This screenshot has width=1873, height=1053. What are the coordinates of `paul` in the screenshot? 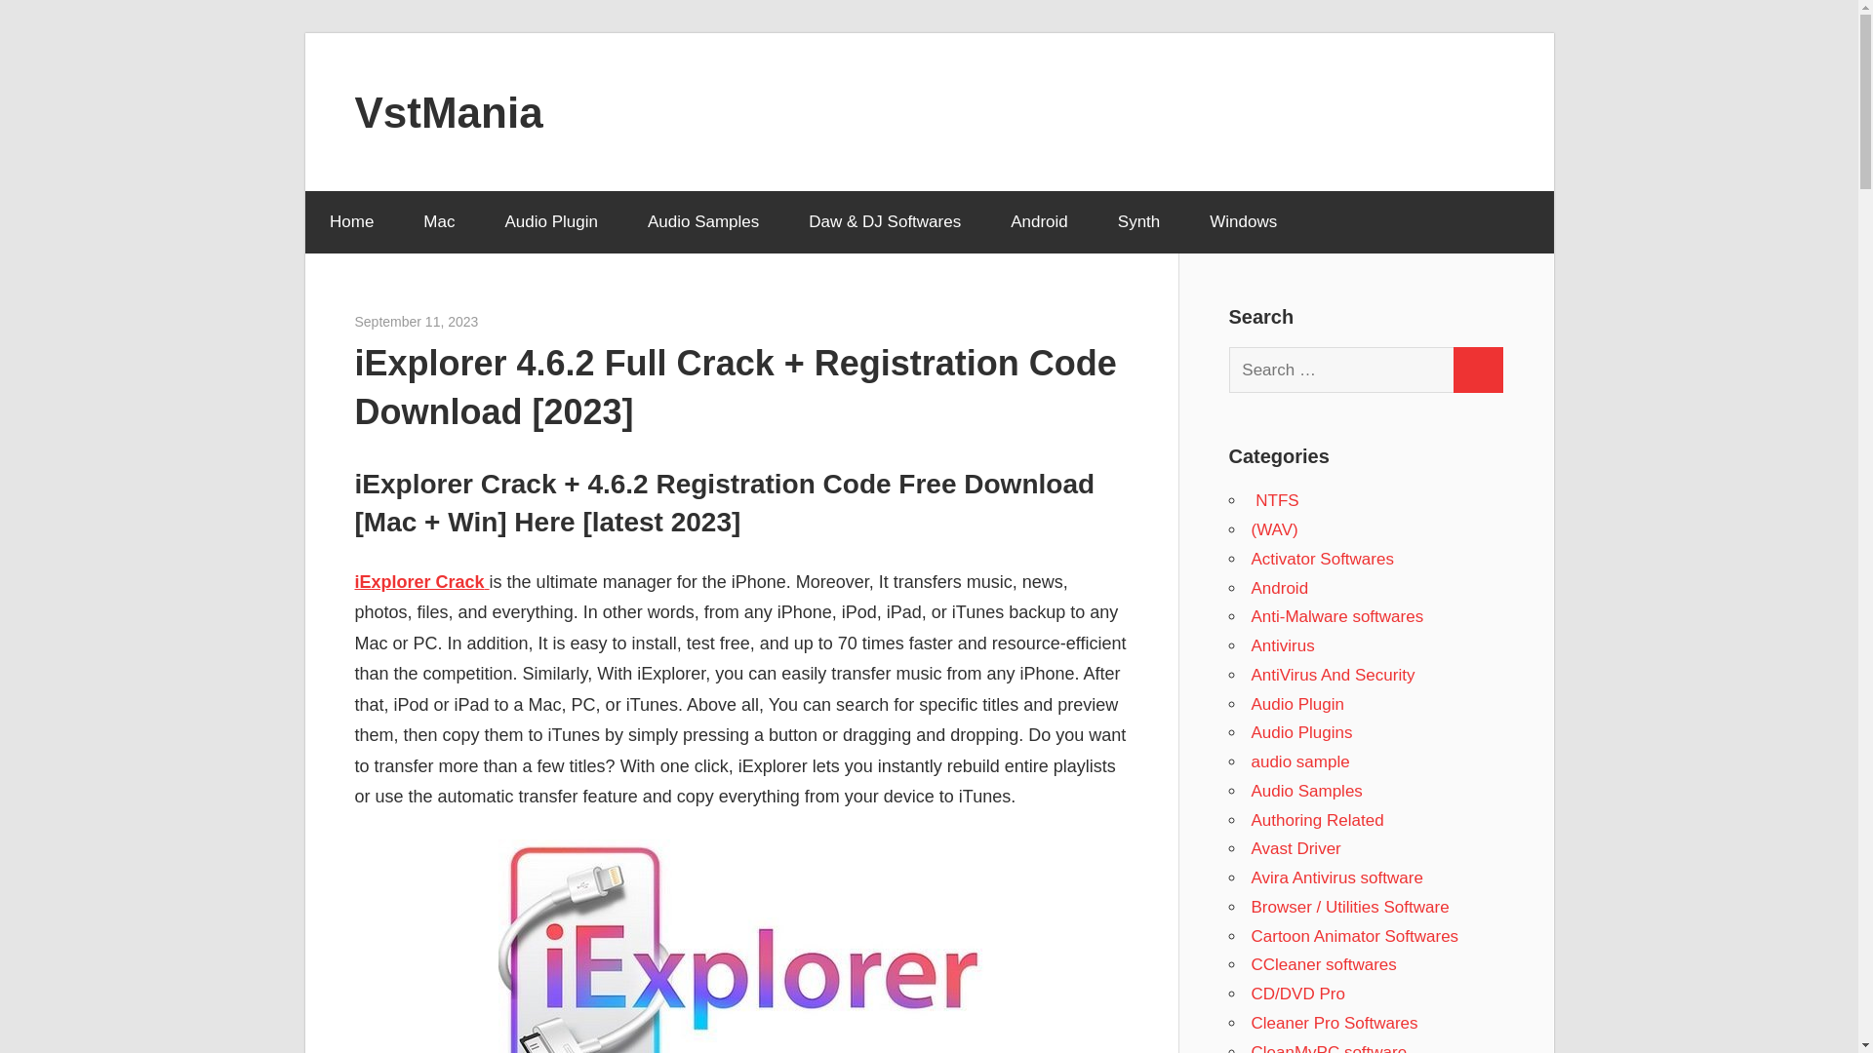 It's located at (490, 322).